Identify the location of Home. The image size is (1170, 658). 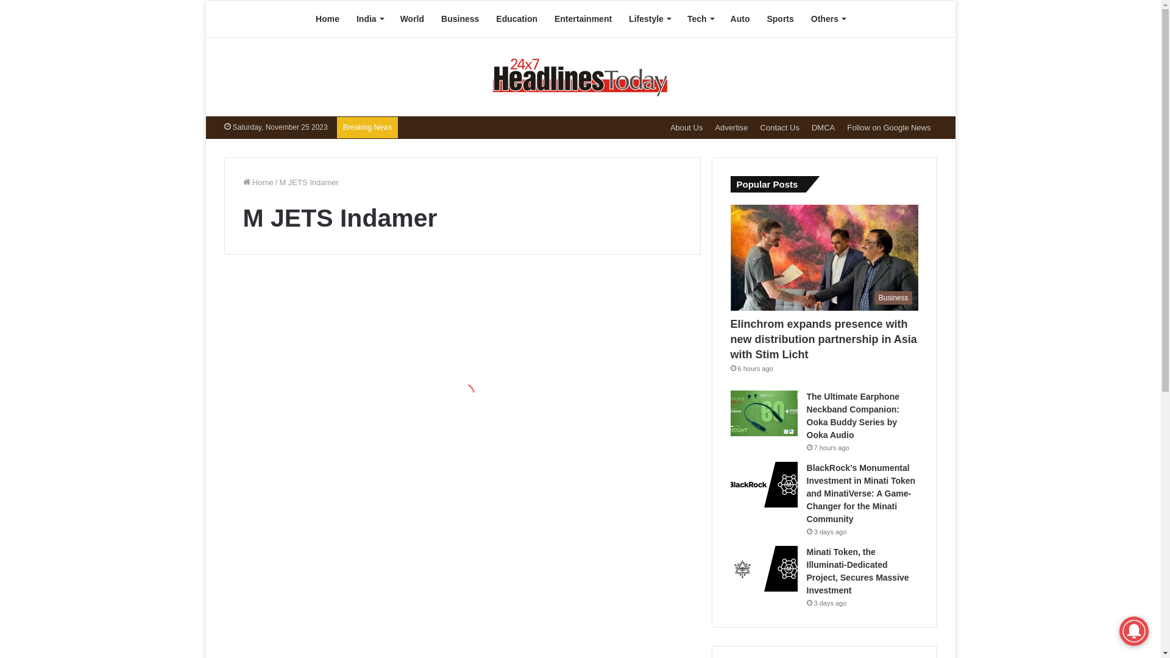
(258, 183).